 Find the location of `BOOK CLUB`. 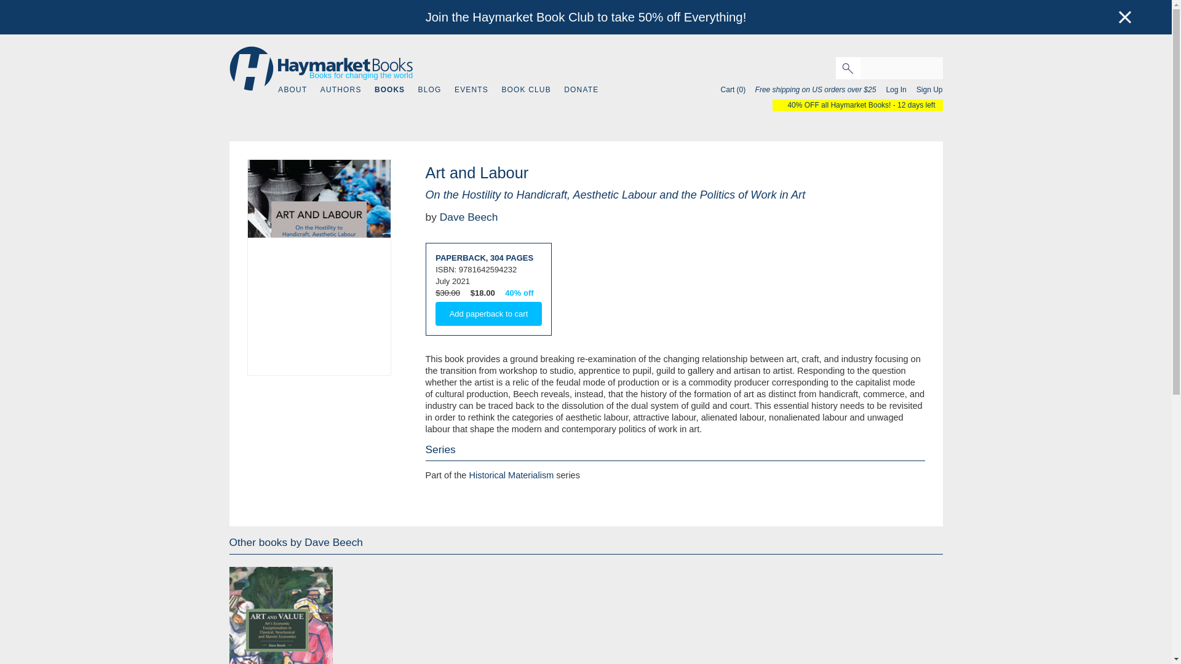

BOOK CLUB is located at coordinates (525, 90).